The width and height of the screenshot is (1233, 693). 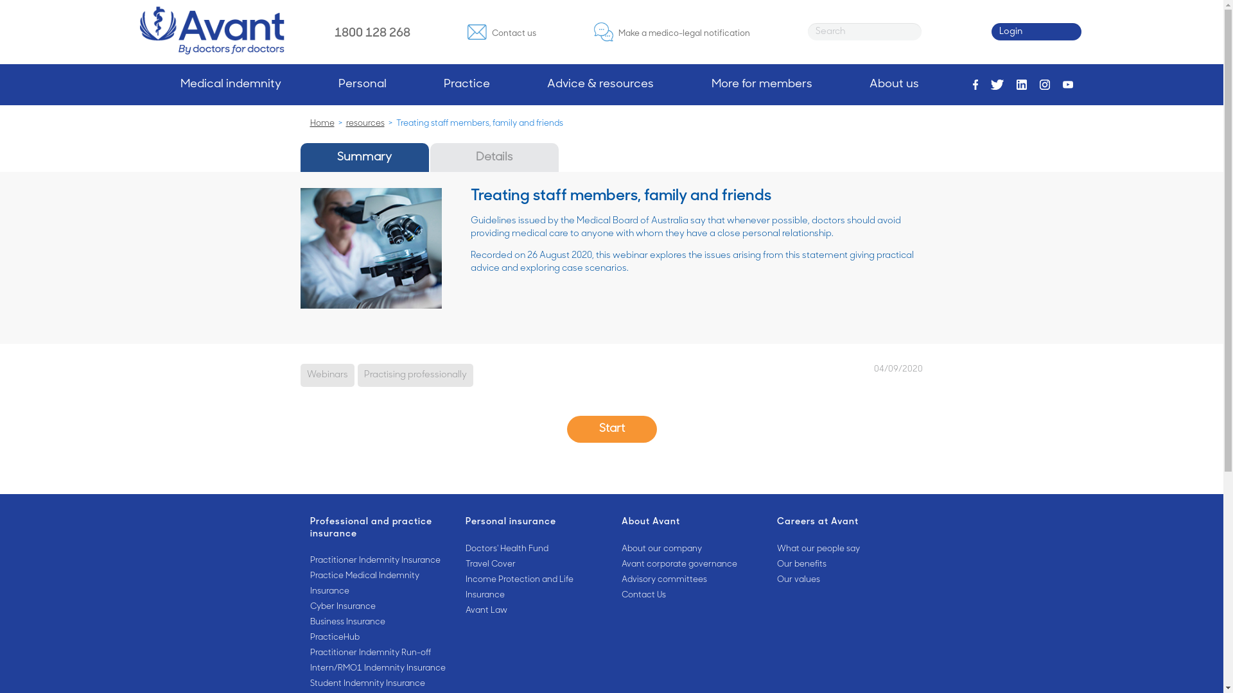 What do you see at coordinates (611, 429) in the screenshot?
I see `Start` at bounding box center [611, 429].